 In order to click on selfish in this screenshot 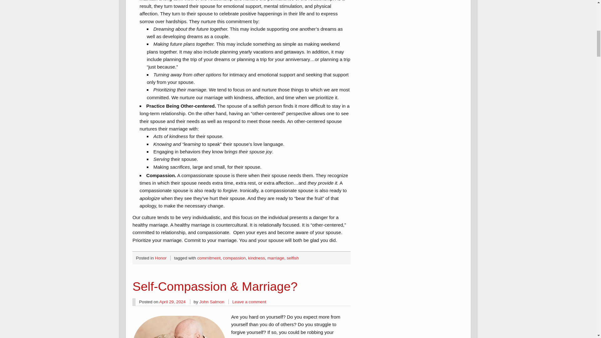, I will do `click(292, 258)`.